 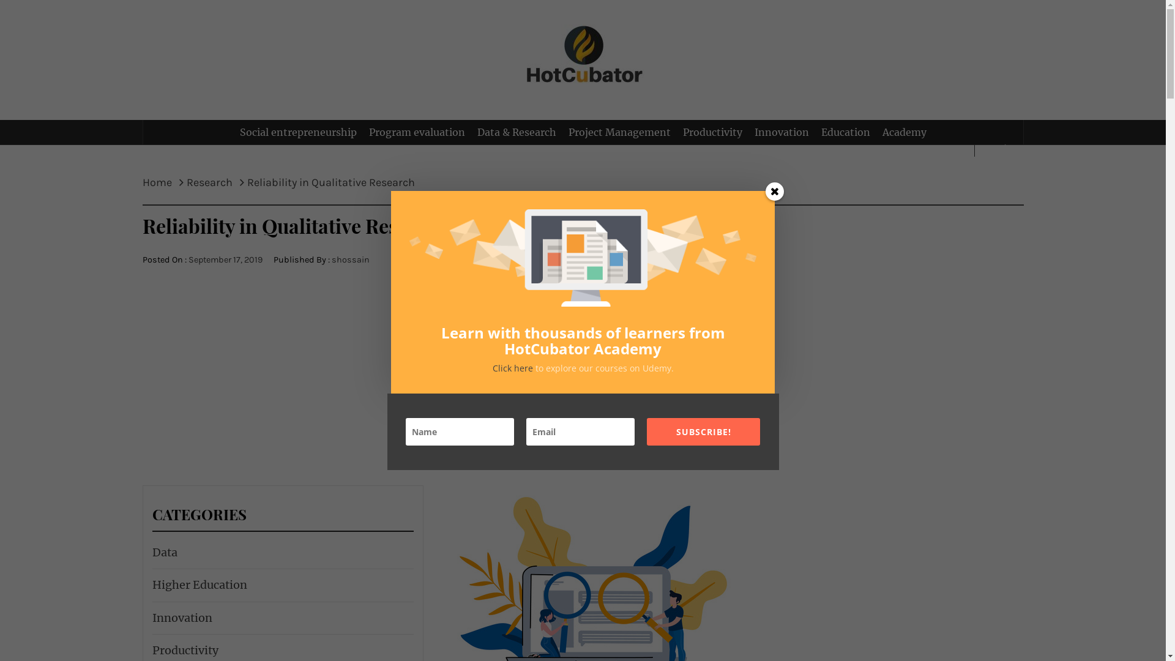 What do you see at coordinates (163, 553) in the screenshot?
I see `Data` at bounding box center [163, 553].